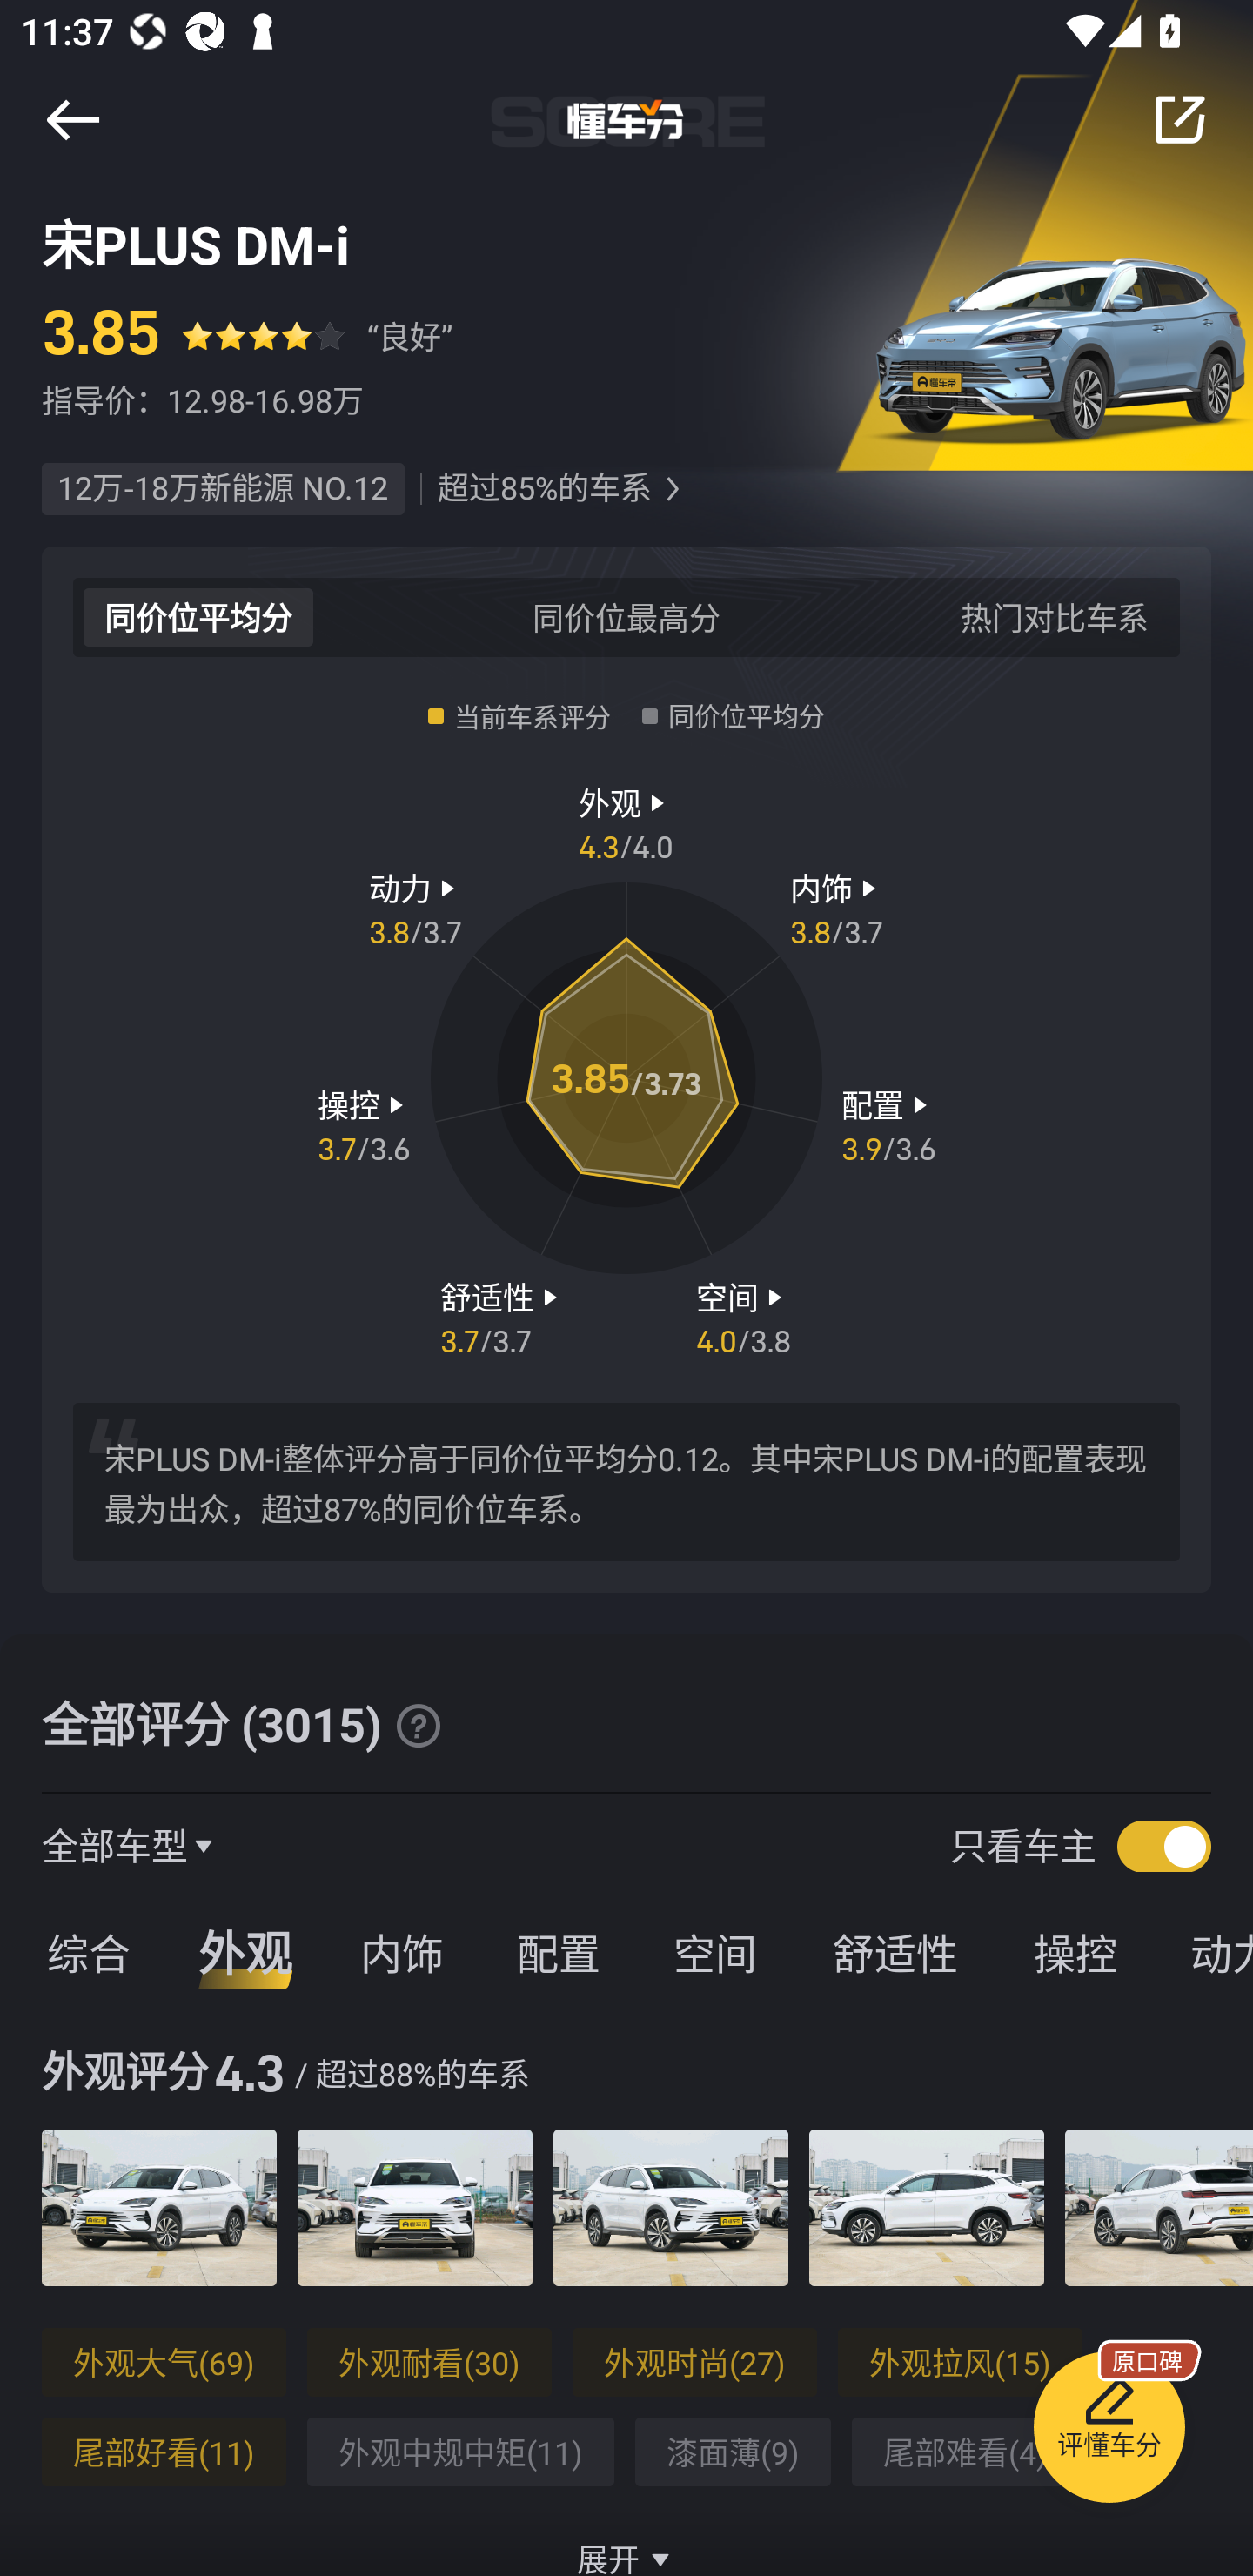 The image size is (1253, 2576). I want to click on , so click(1180, 119).